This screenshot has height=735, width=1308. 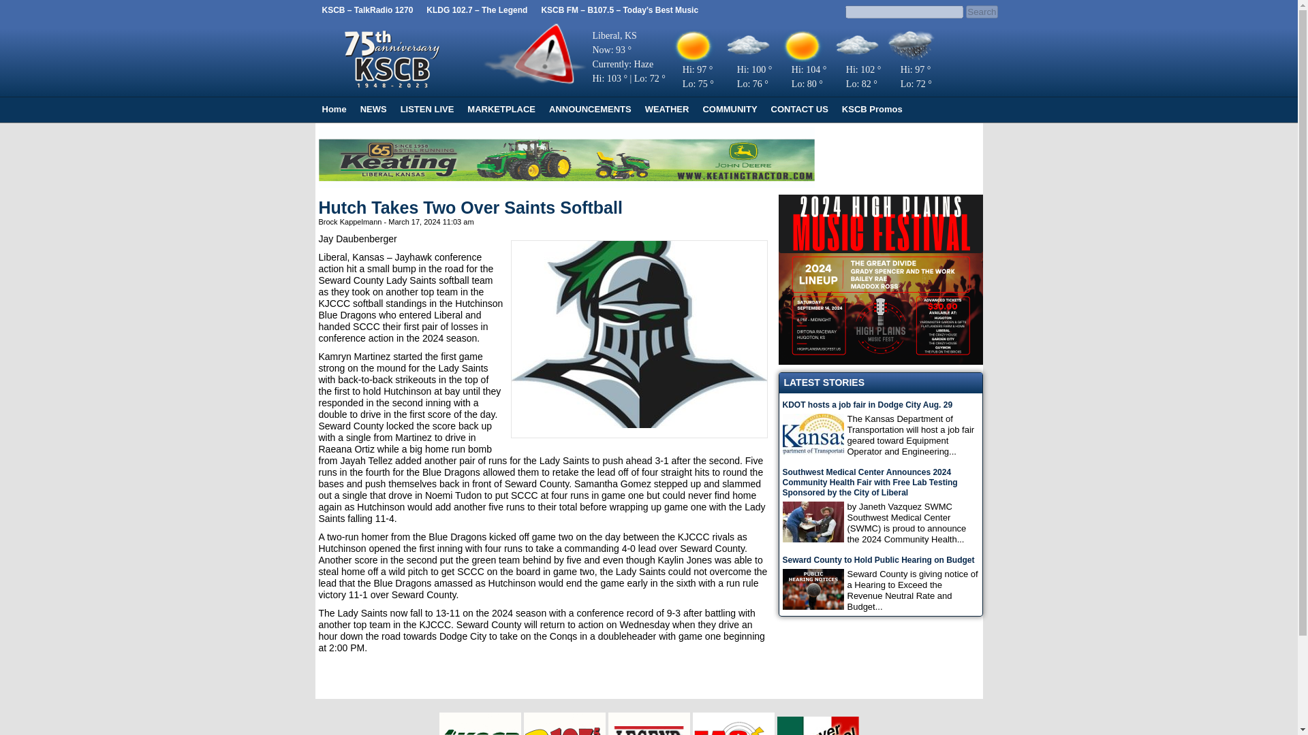 I want to click on KSCB Promos, so click(x=872, y=109).